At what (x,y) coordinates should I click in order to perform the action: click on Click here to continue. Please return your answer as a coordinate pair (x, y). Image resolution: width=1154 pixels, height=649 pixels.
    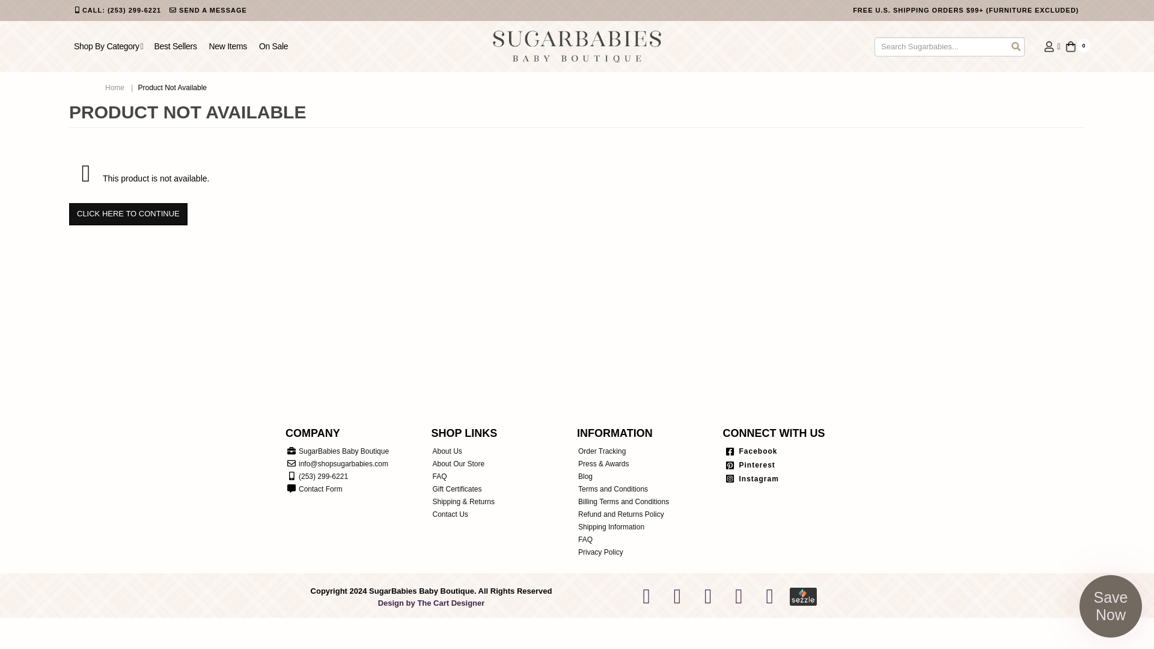
    Looking at the image, I should click on (128, 214).